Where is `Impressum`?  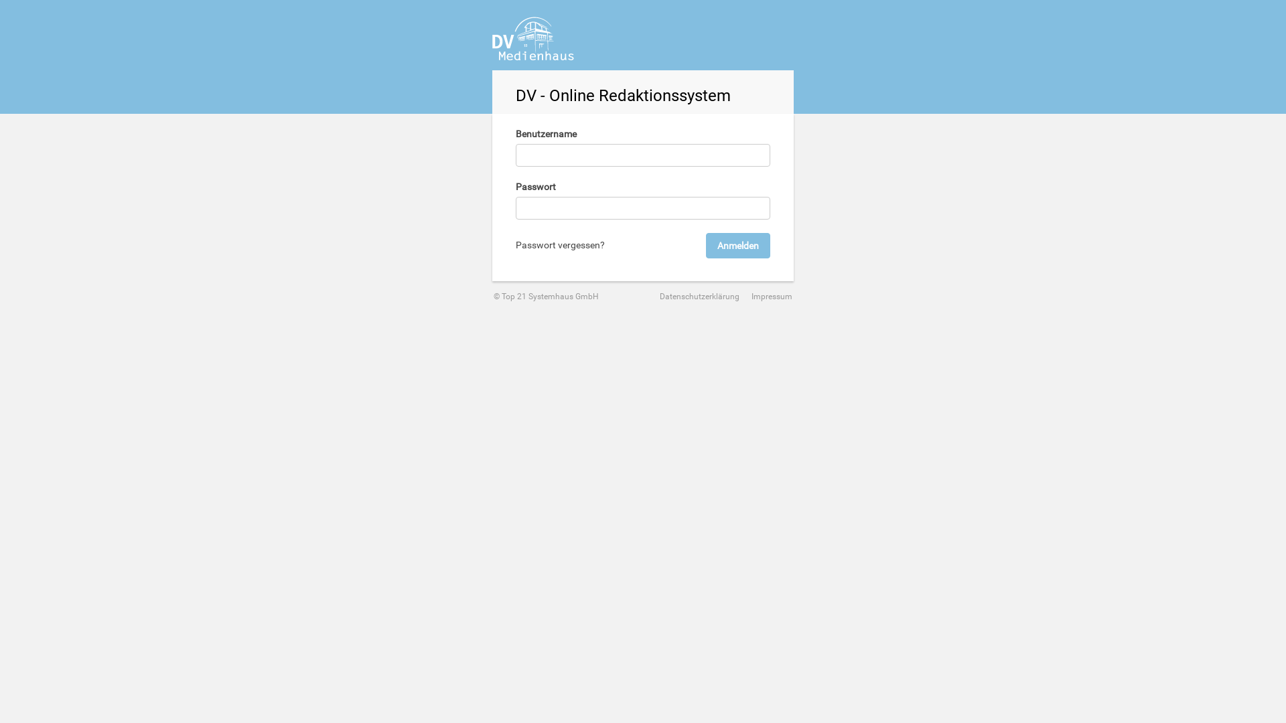
Impressum is located at coordinates (767, 297).